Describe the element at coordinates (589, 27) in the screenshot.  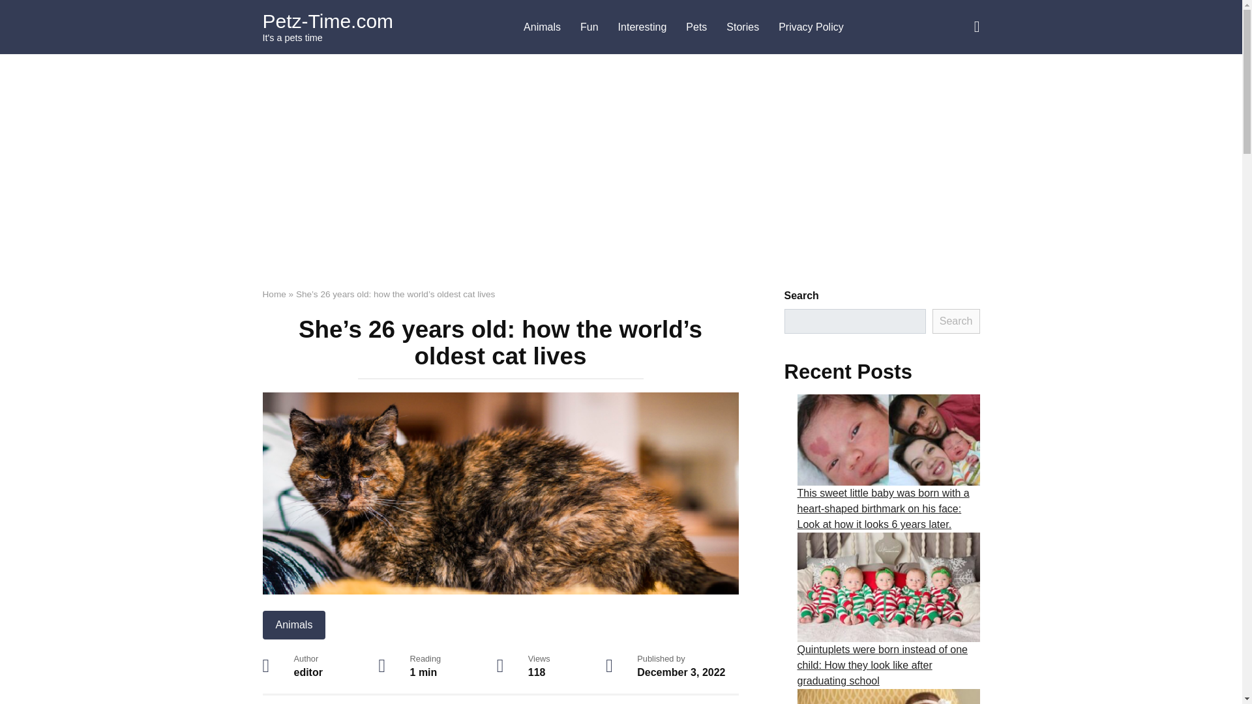
I see `Fun` at that location.